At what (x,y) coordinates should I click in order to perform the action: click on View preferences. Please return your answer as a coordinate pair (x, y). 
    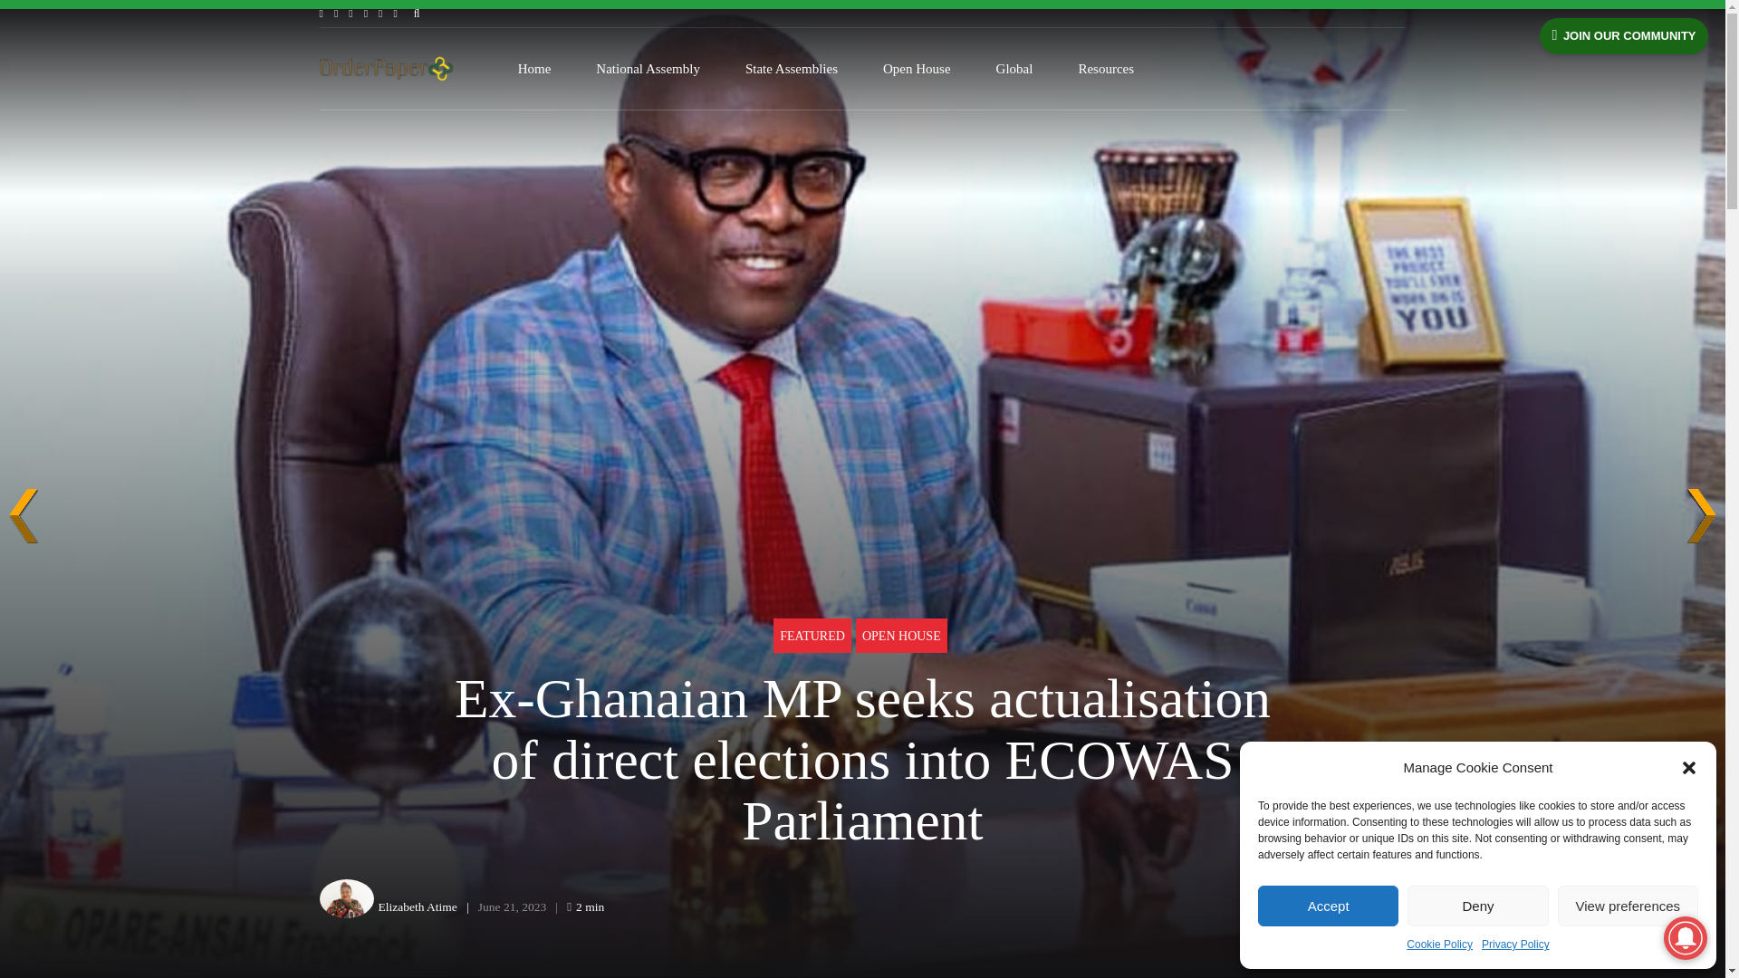
    Looking at the image, I should click on (1629, 906).